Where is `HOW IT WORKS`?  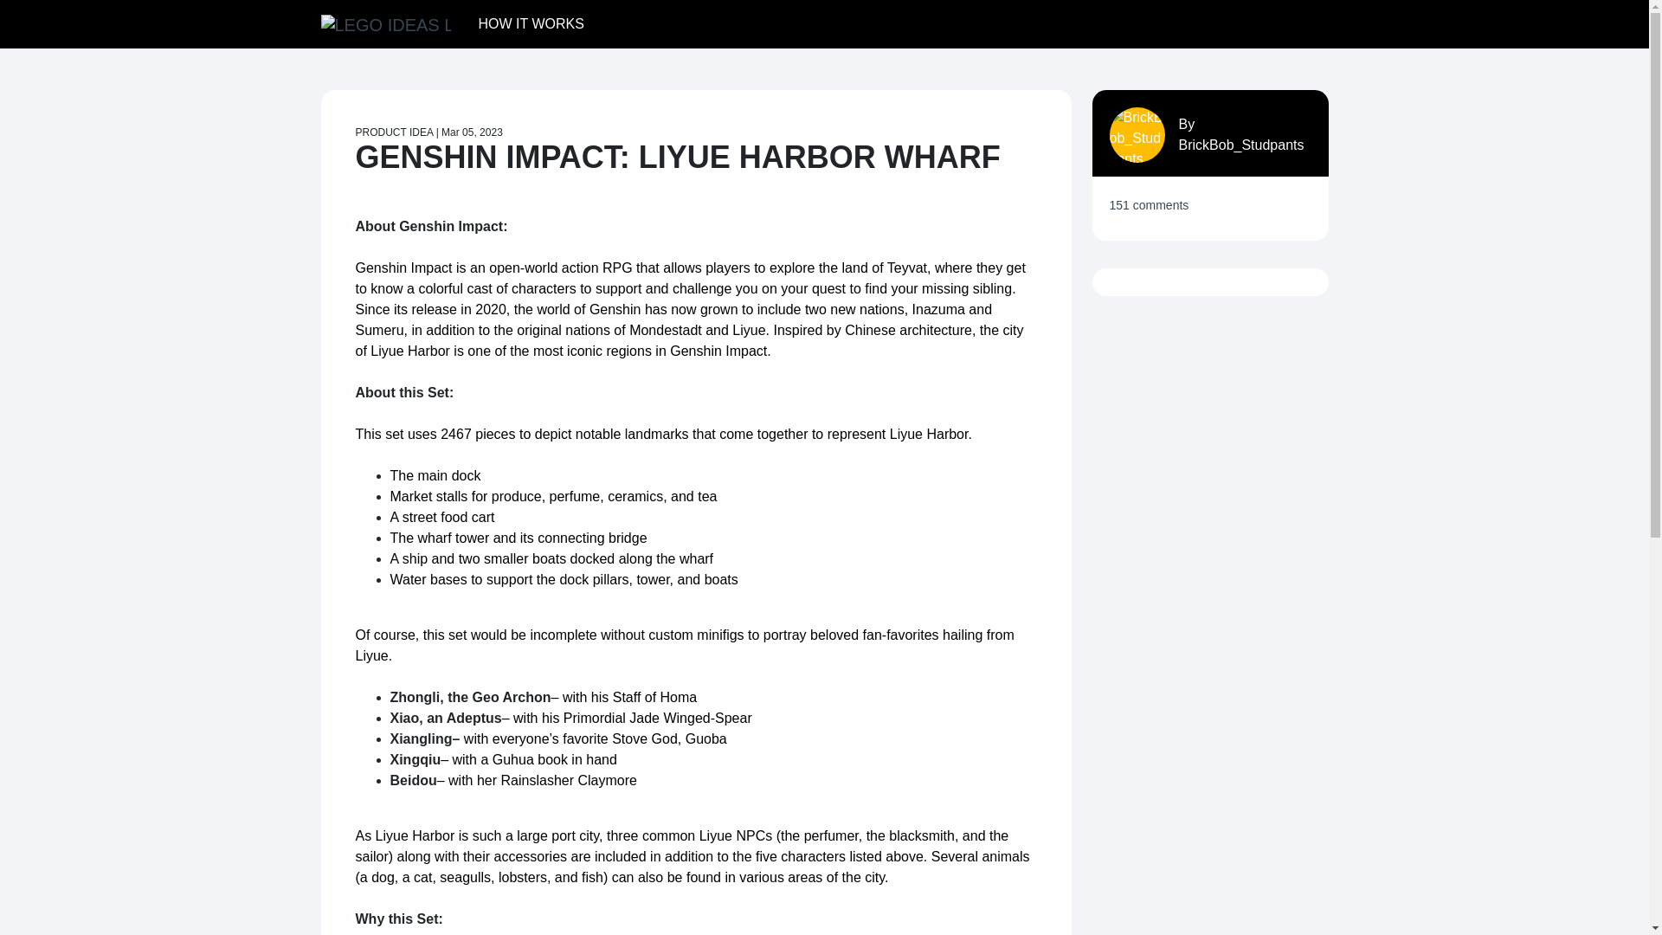 HOW IT WORKS is located at coordinates (530, 23).